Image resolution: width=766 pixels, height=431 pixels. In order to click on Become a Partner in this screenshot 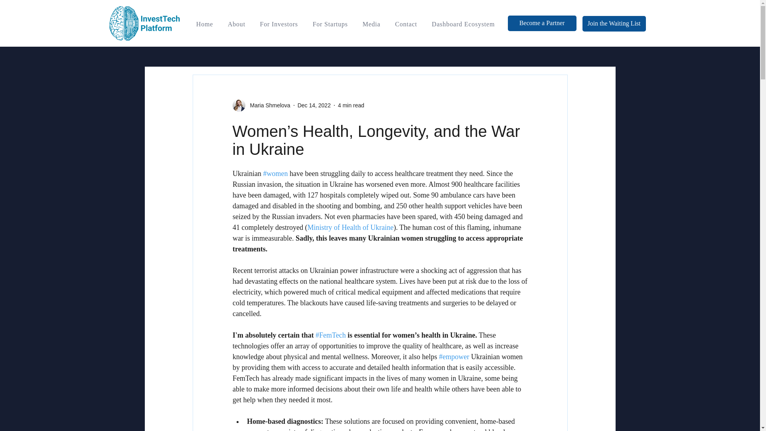, I will do `click(541, 23)`.